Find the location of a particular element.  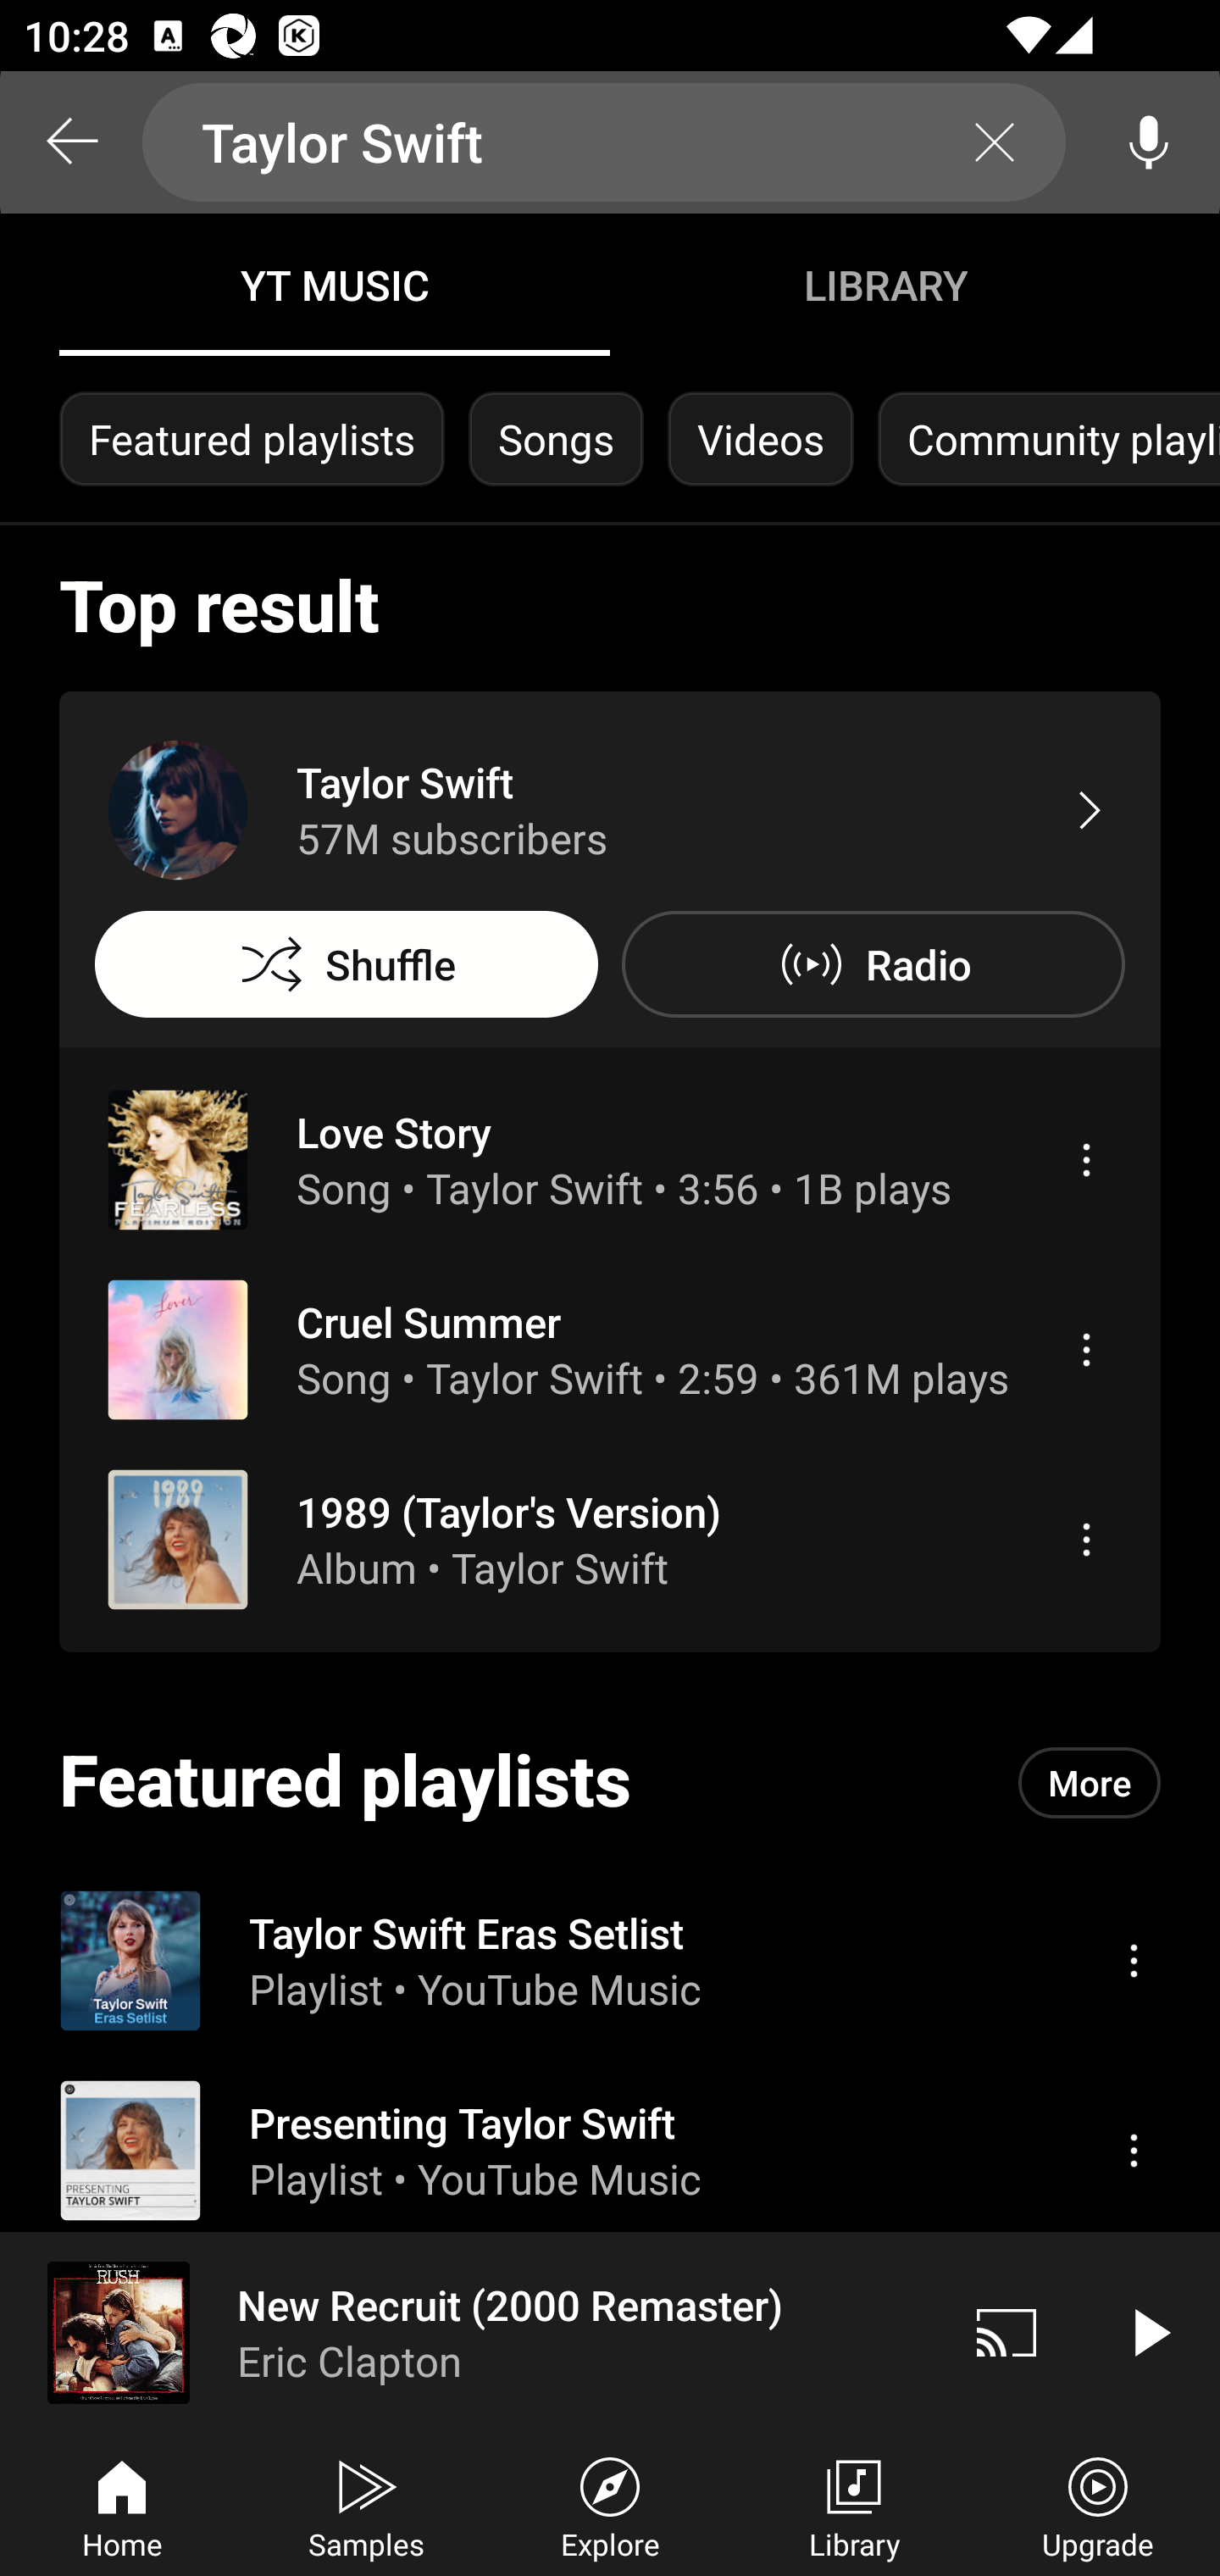

New Recruit (2000 Remaster) Eric Clapton is located at coordinates (468, 2332).